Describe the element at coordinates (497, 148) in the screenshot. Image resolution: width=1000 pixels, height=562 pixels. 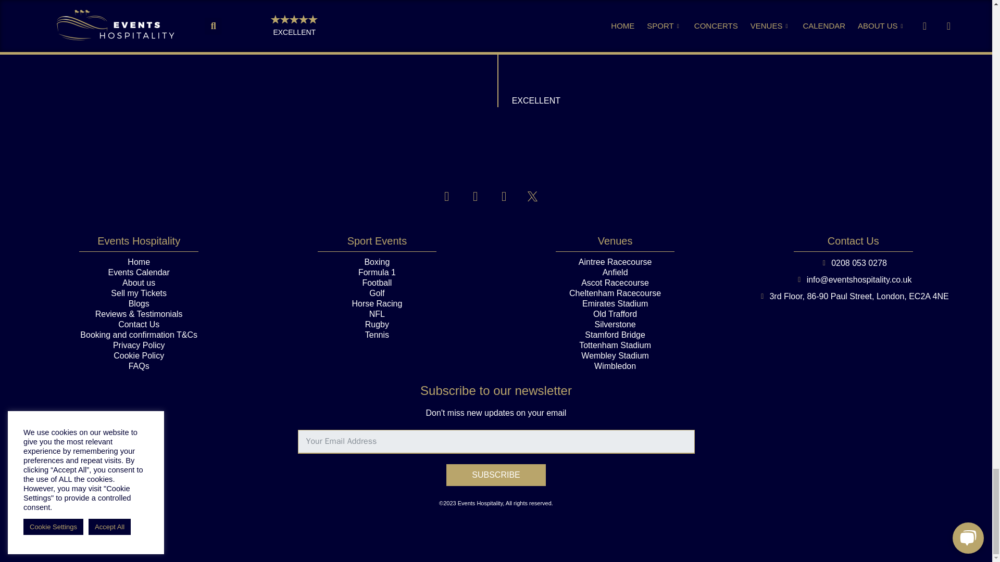
I see `Club Wembley OTA-Logo` at that location.